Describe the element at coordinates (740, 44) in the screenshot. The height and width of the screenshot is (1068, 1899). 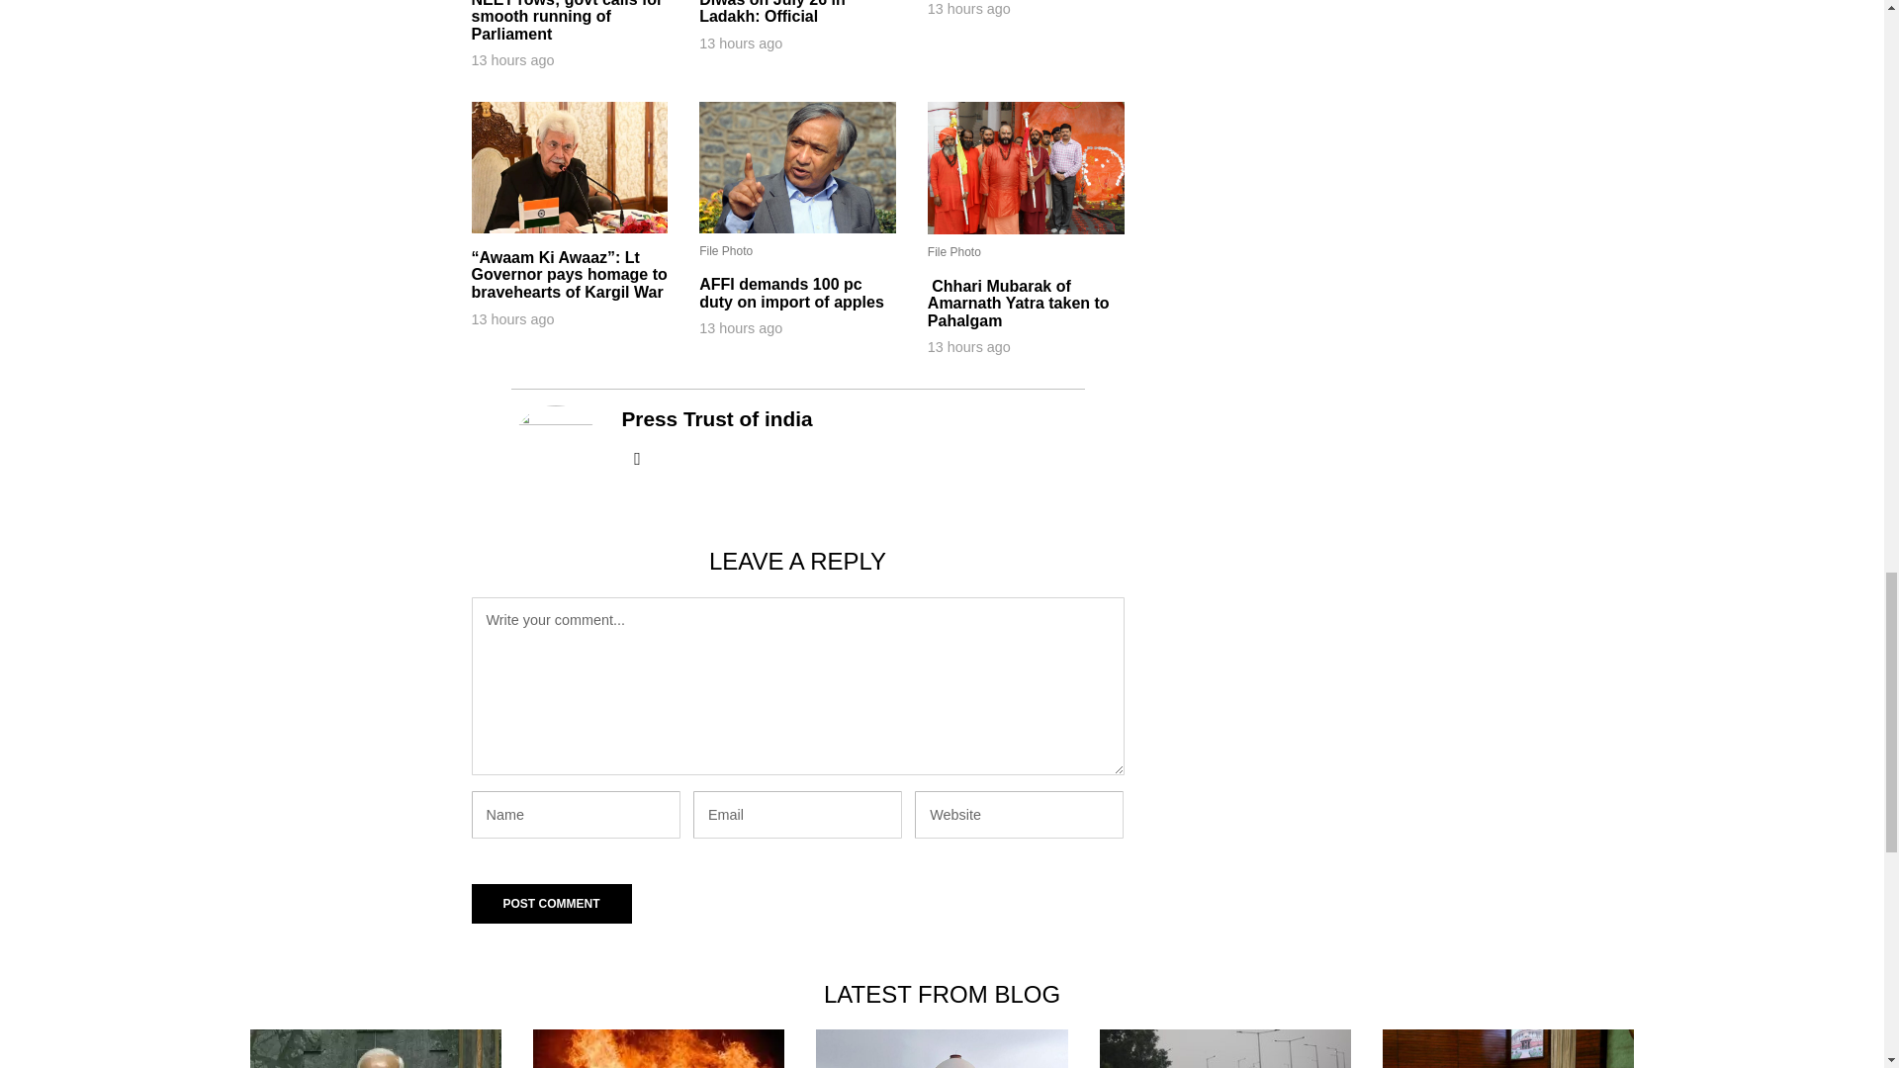
I see `22 Jul, 2024 00:34:35` at that location.